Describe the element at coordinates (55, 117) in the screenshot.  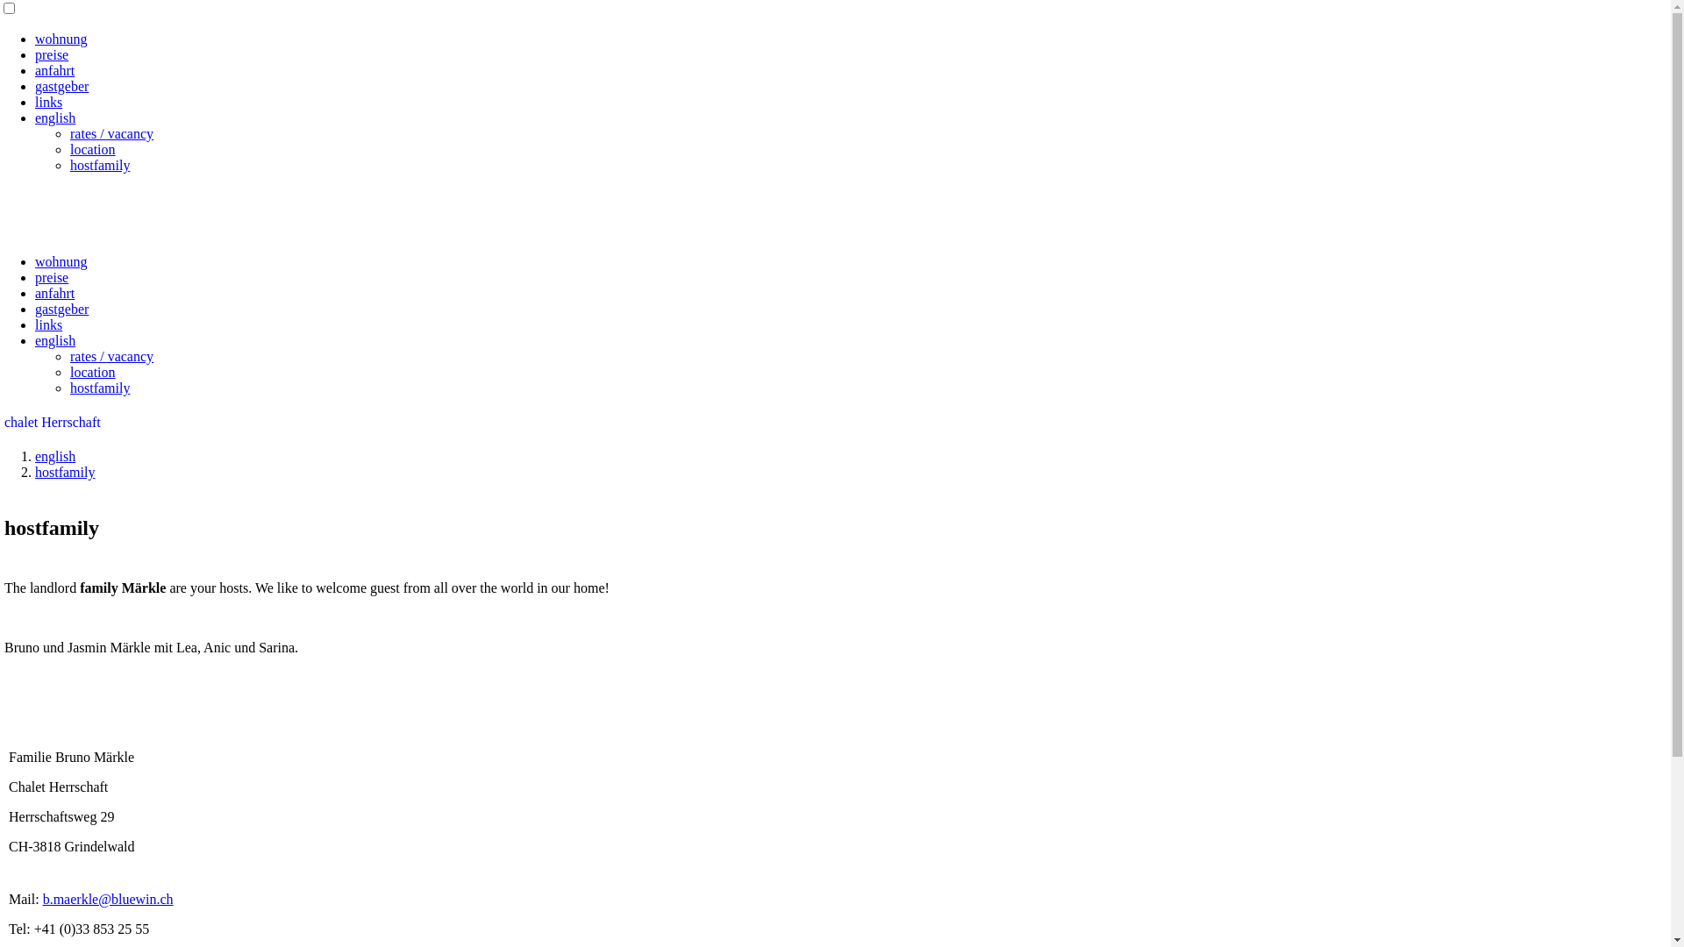
I see `english` at that location.